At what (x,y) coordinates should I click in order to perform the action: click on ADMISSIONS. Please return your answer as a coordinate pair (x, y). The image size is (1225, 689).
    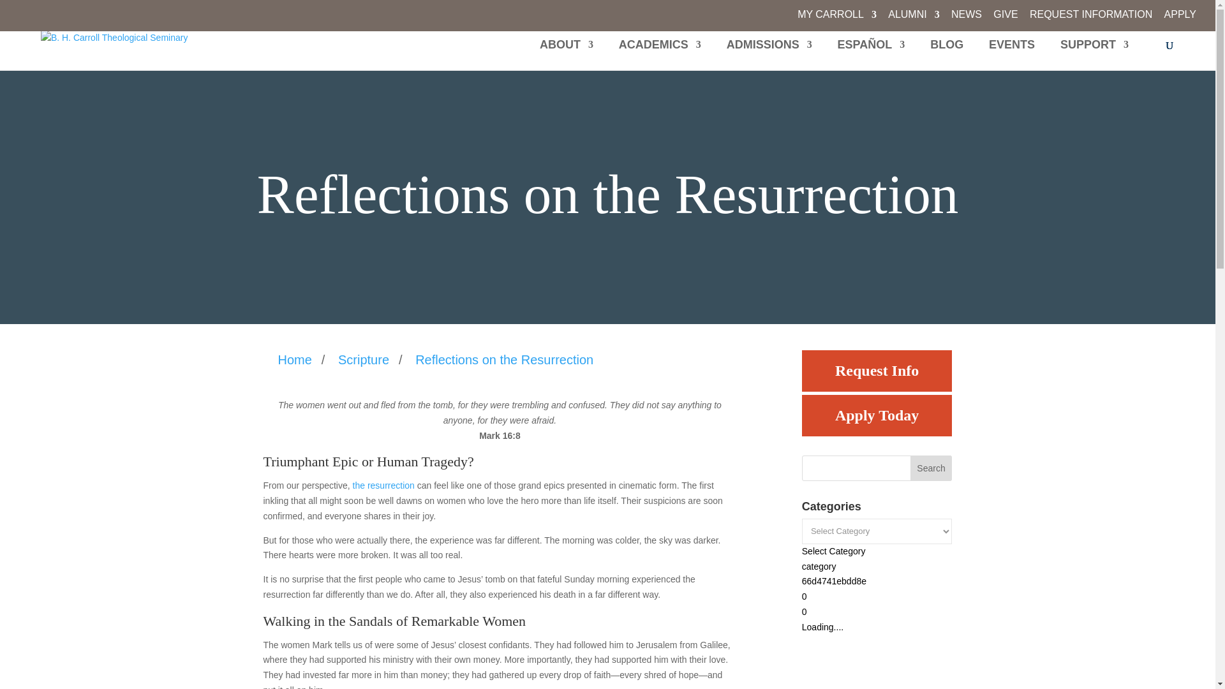
    Looking at the image, I should click on (769, 55).